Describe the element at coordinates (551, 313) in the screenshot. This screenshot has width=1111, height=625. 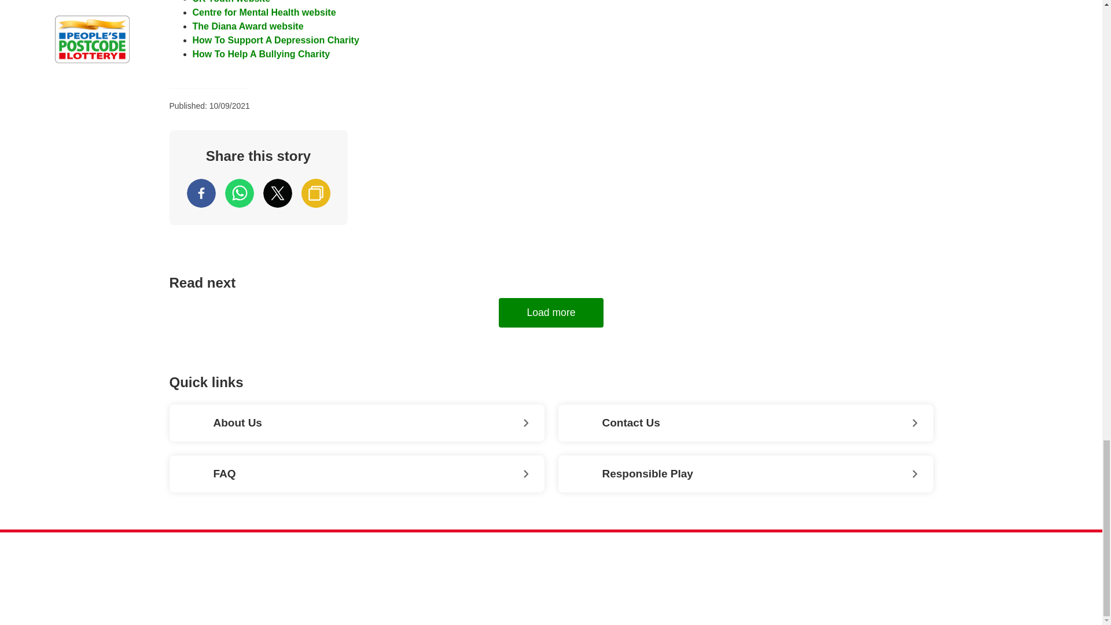
I see `Load more` at that location.